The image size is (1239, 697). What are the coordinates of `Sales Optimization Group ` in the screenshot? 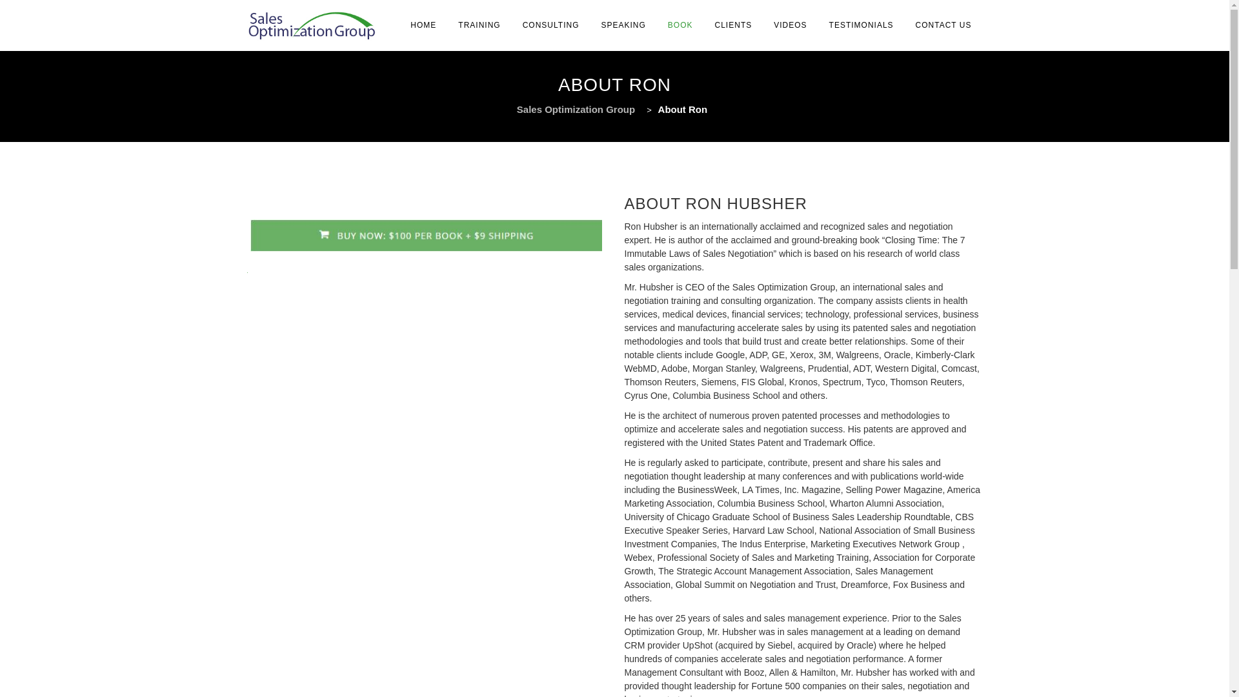 It's located at (311, 25).